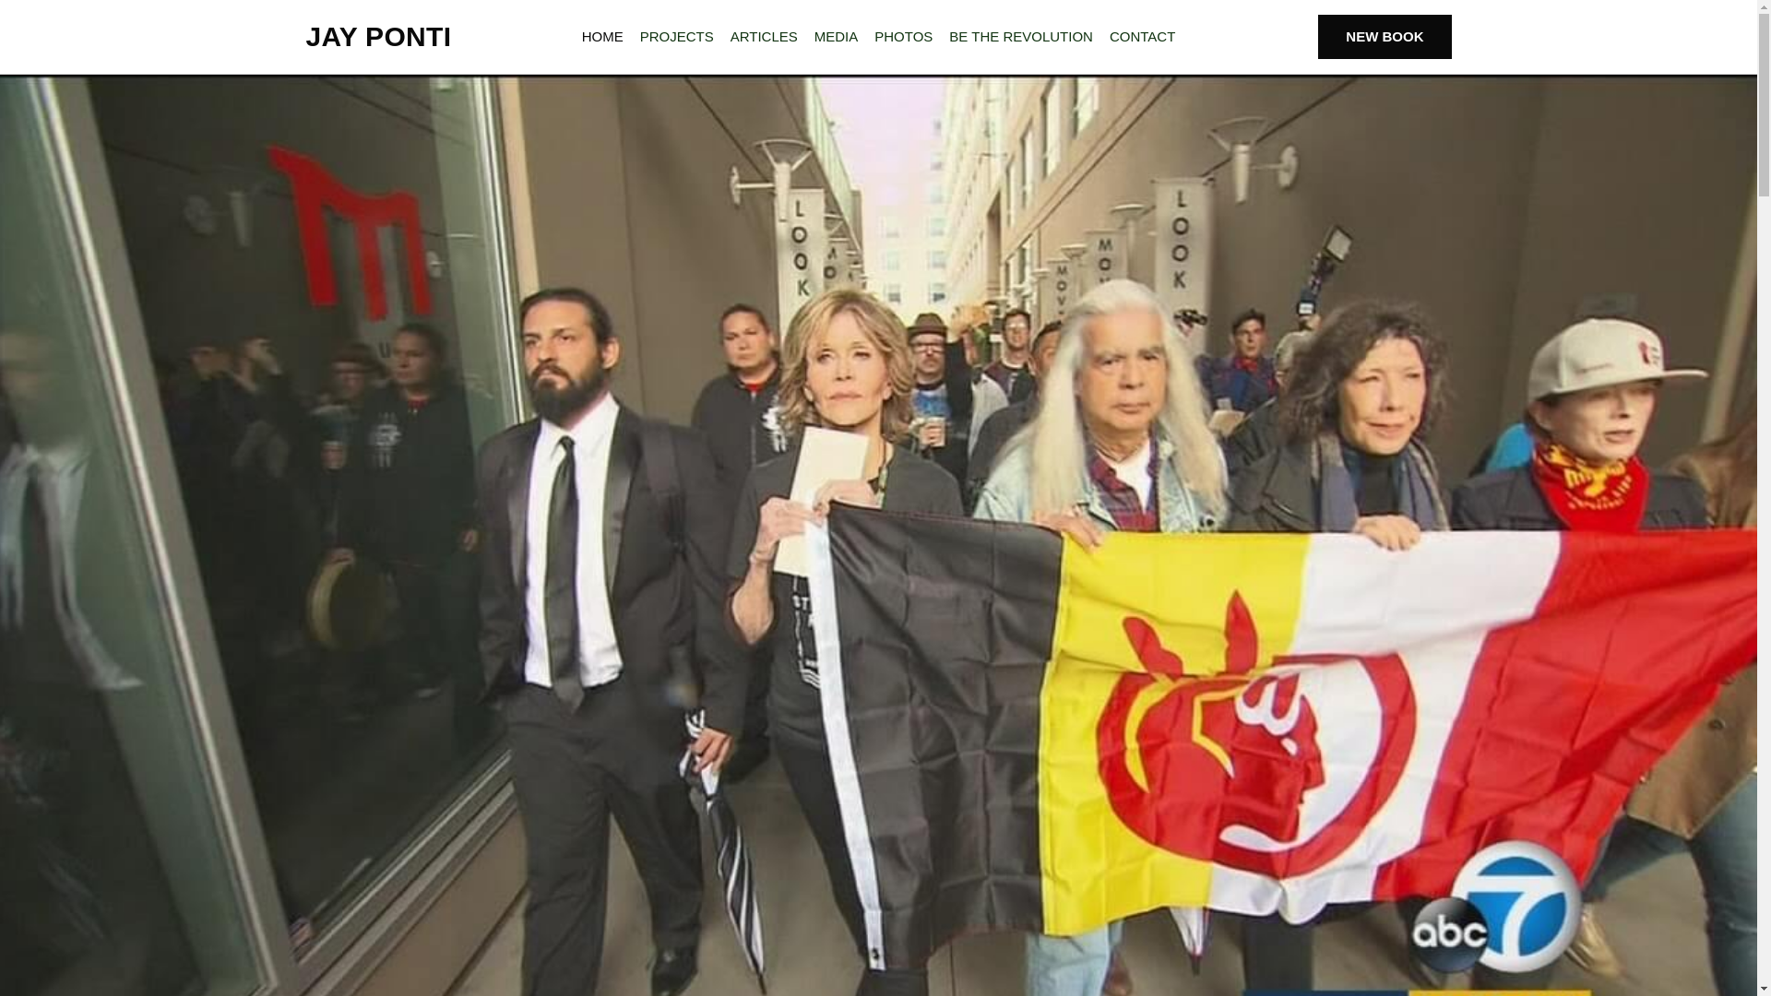 Image resolution: width=1771 pixels, height=996 pixels. What do you see at coordinates (677, 36) in the screenshot?
I see `PROJECTS` at bounding box center [677, 36].